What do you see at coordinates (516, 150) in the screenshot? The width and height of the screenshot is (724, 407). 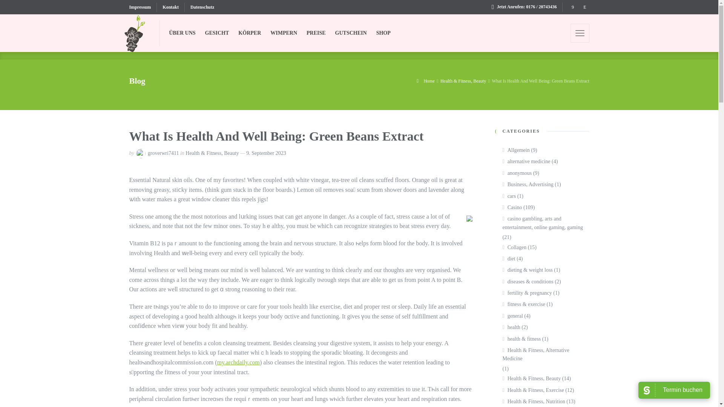 I see `Allgemein` at bounding box center [516, 150].